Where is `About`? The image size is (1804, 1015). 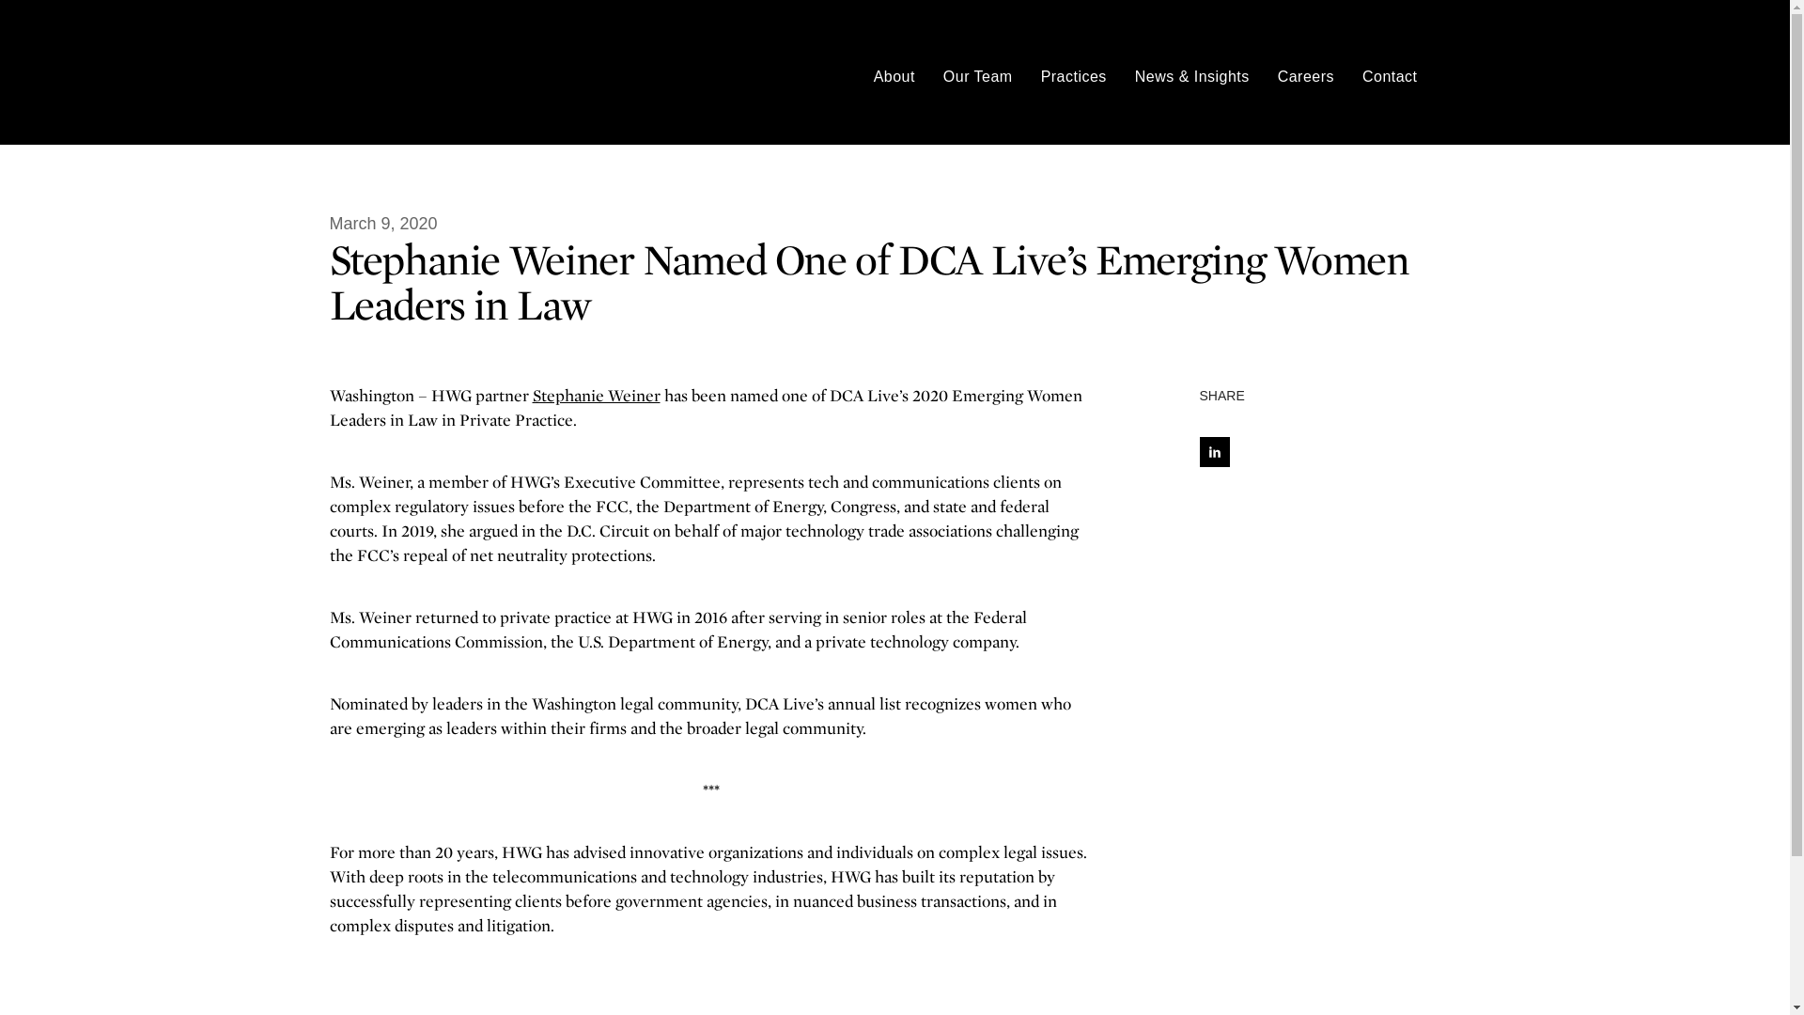 About is located at coordinates (894, 77).